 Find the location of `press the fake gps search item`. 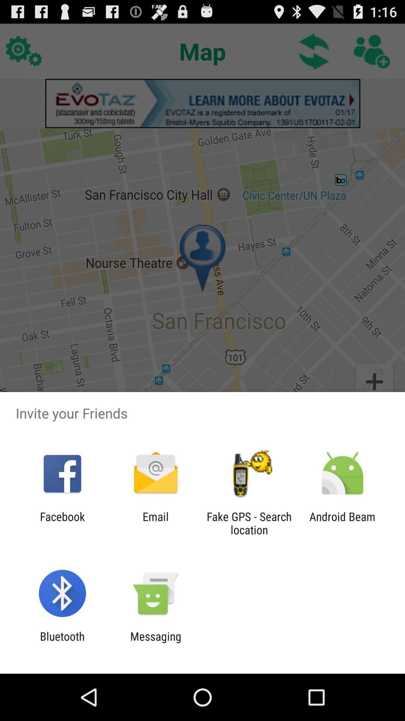

press the fake gps search item is located at coordinates (249, 523).